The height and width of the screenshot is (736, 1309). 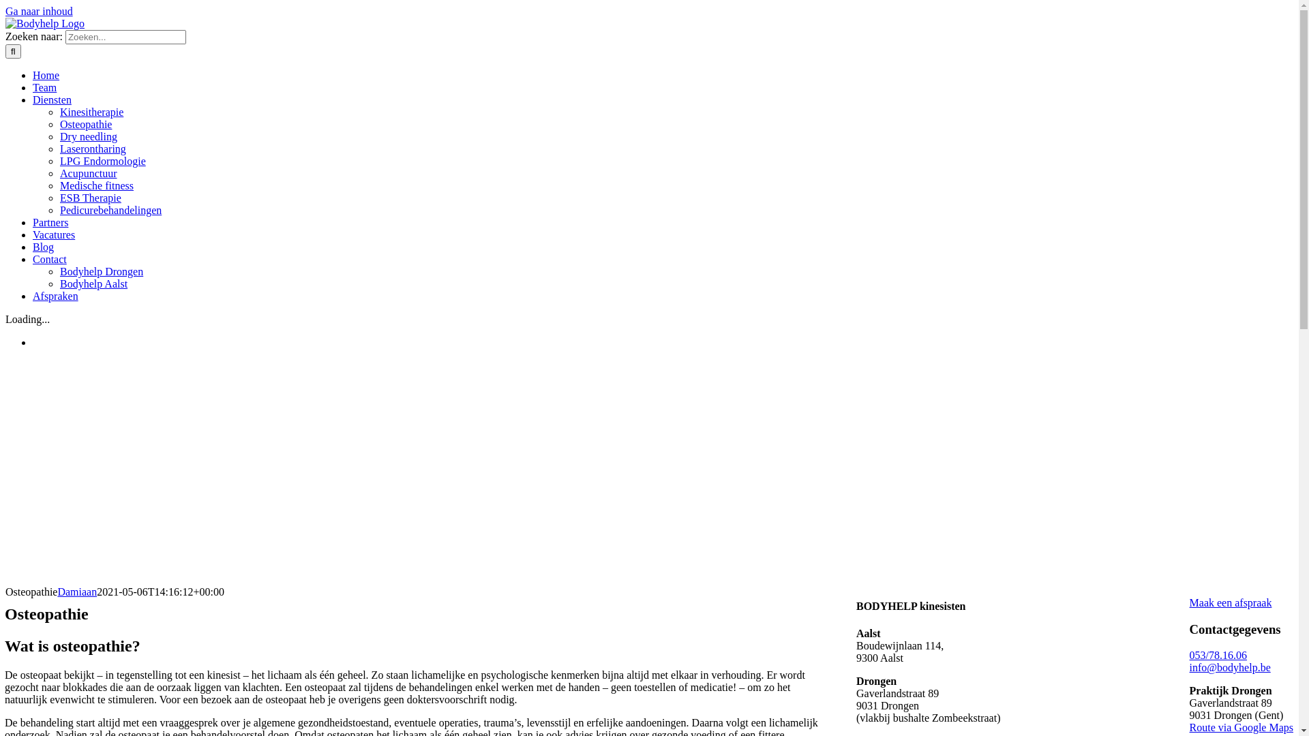 What do you see at coordinates (91, 112) in the screenshot?
I see `Kinesitherapie` at bounding box center [91, 112].